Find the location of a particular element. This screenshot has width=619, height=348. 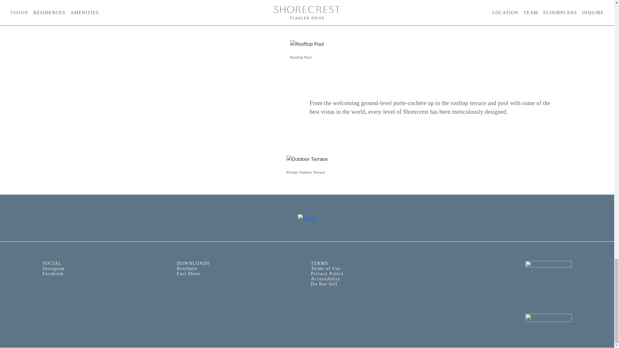

Fact Sheet is located at coordinates (240, 274).